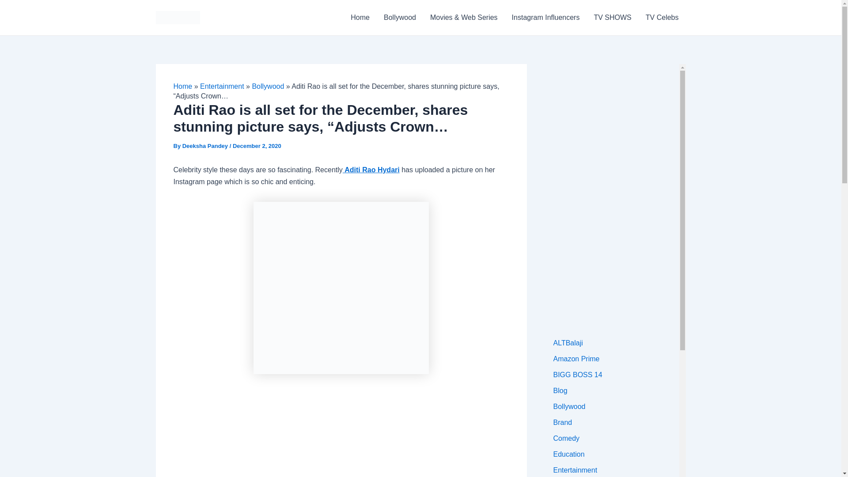 This screenshot has height=477, width=848. Describe the element at coordinates (360, 18) in the screenshot. I see `Home` at that location.